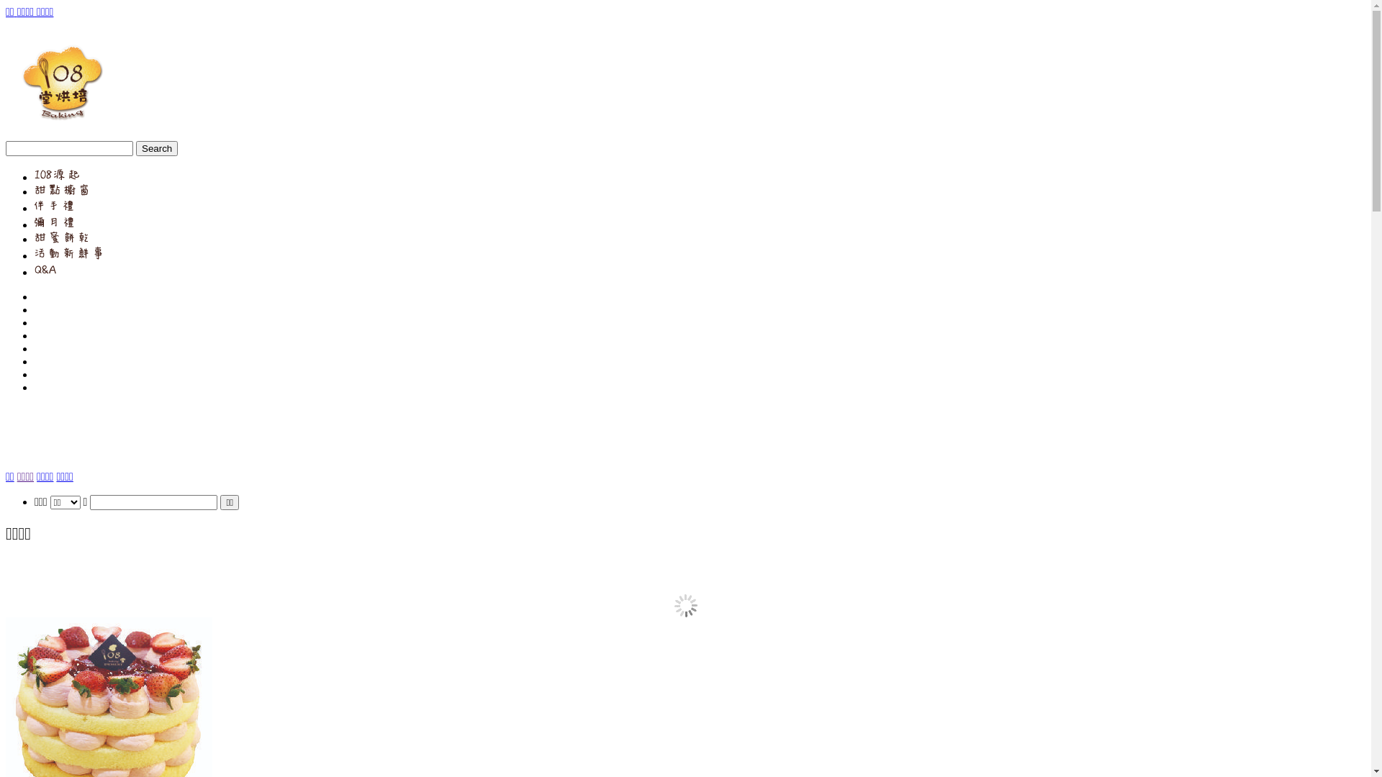 Image resolution: width=1382 pixels, height=777 pixels. I want to click on Search, so click(157, 148).